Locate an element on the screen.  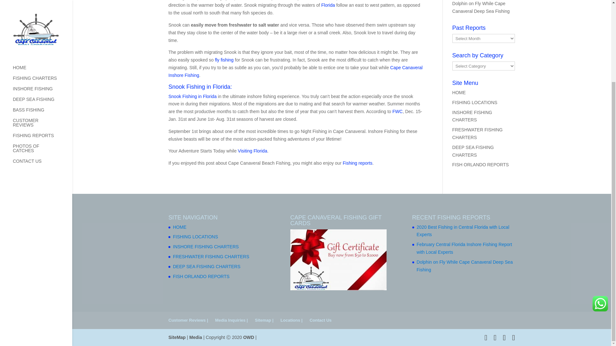
CONTACT US is located at coordinates (42, 61).